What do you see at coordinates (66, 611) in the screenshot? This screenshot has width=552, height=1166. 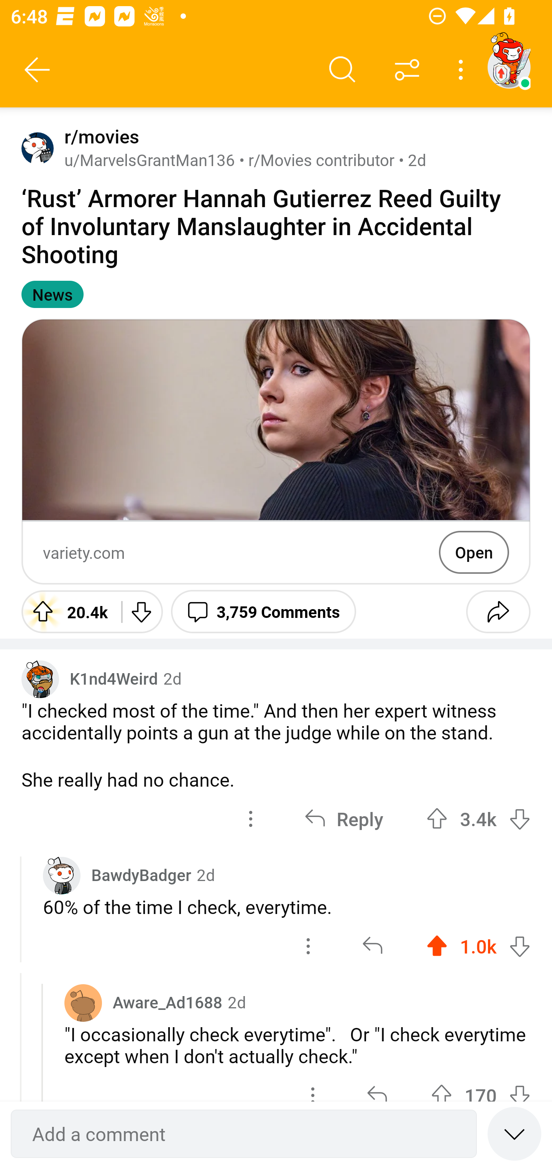 I see `Upvote 20.4k` at bounding box center [66, 611].